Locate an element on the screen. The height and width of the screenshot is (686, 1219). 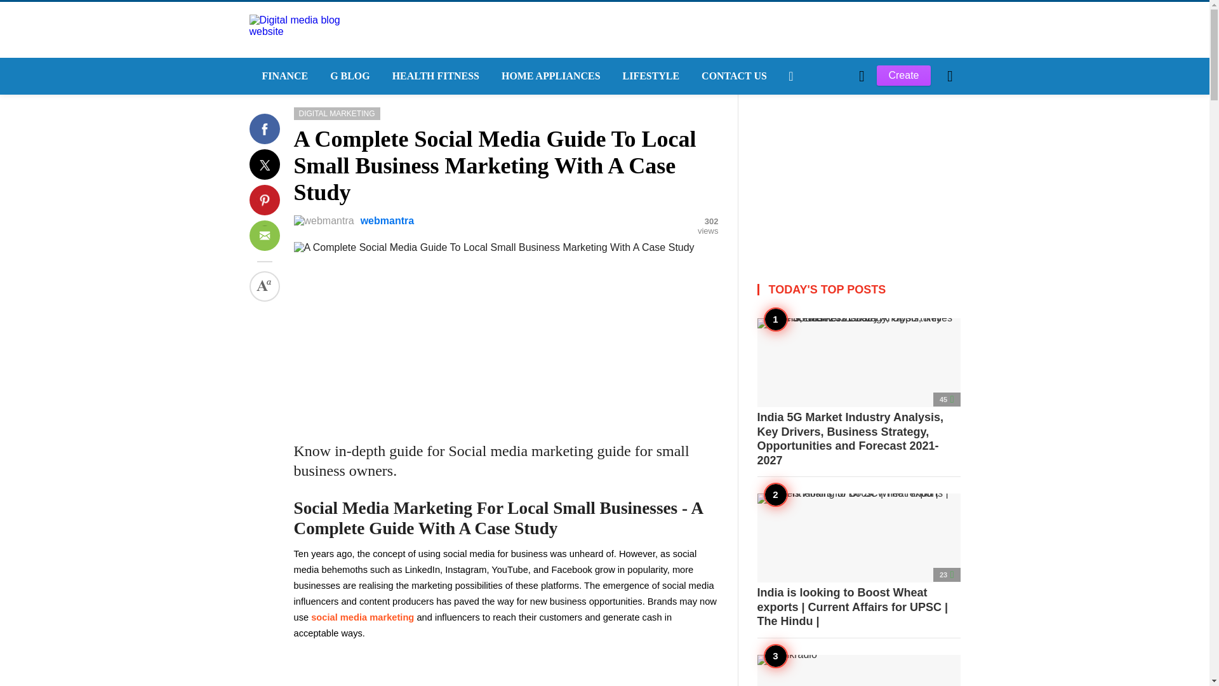
G BLOG is located at coordinates (348, 76).